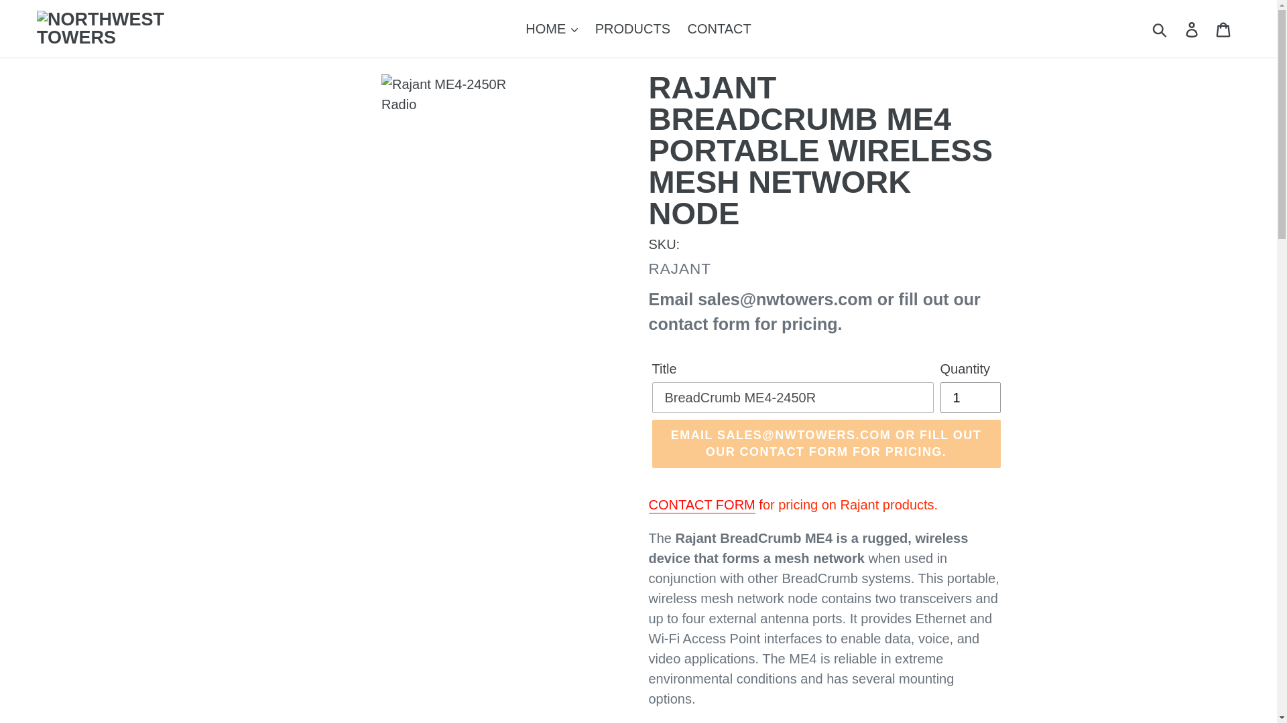 This screenshot has width=1287, height=723. I want to click on CONTACT FORM, so click(702, 505).